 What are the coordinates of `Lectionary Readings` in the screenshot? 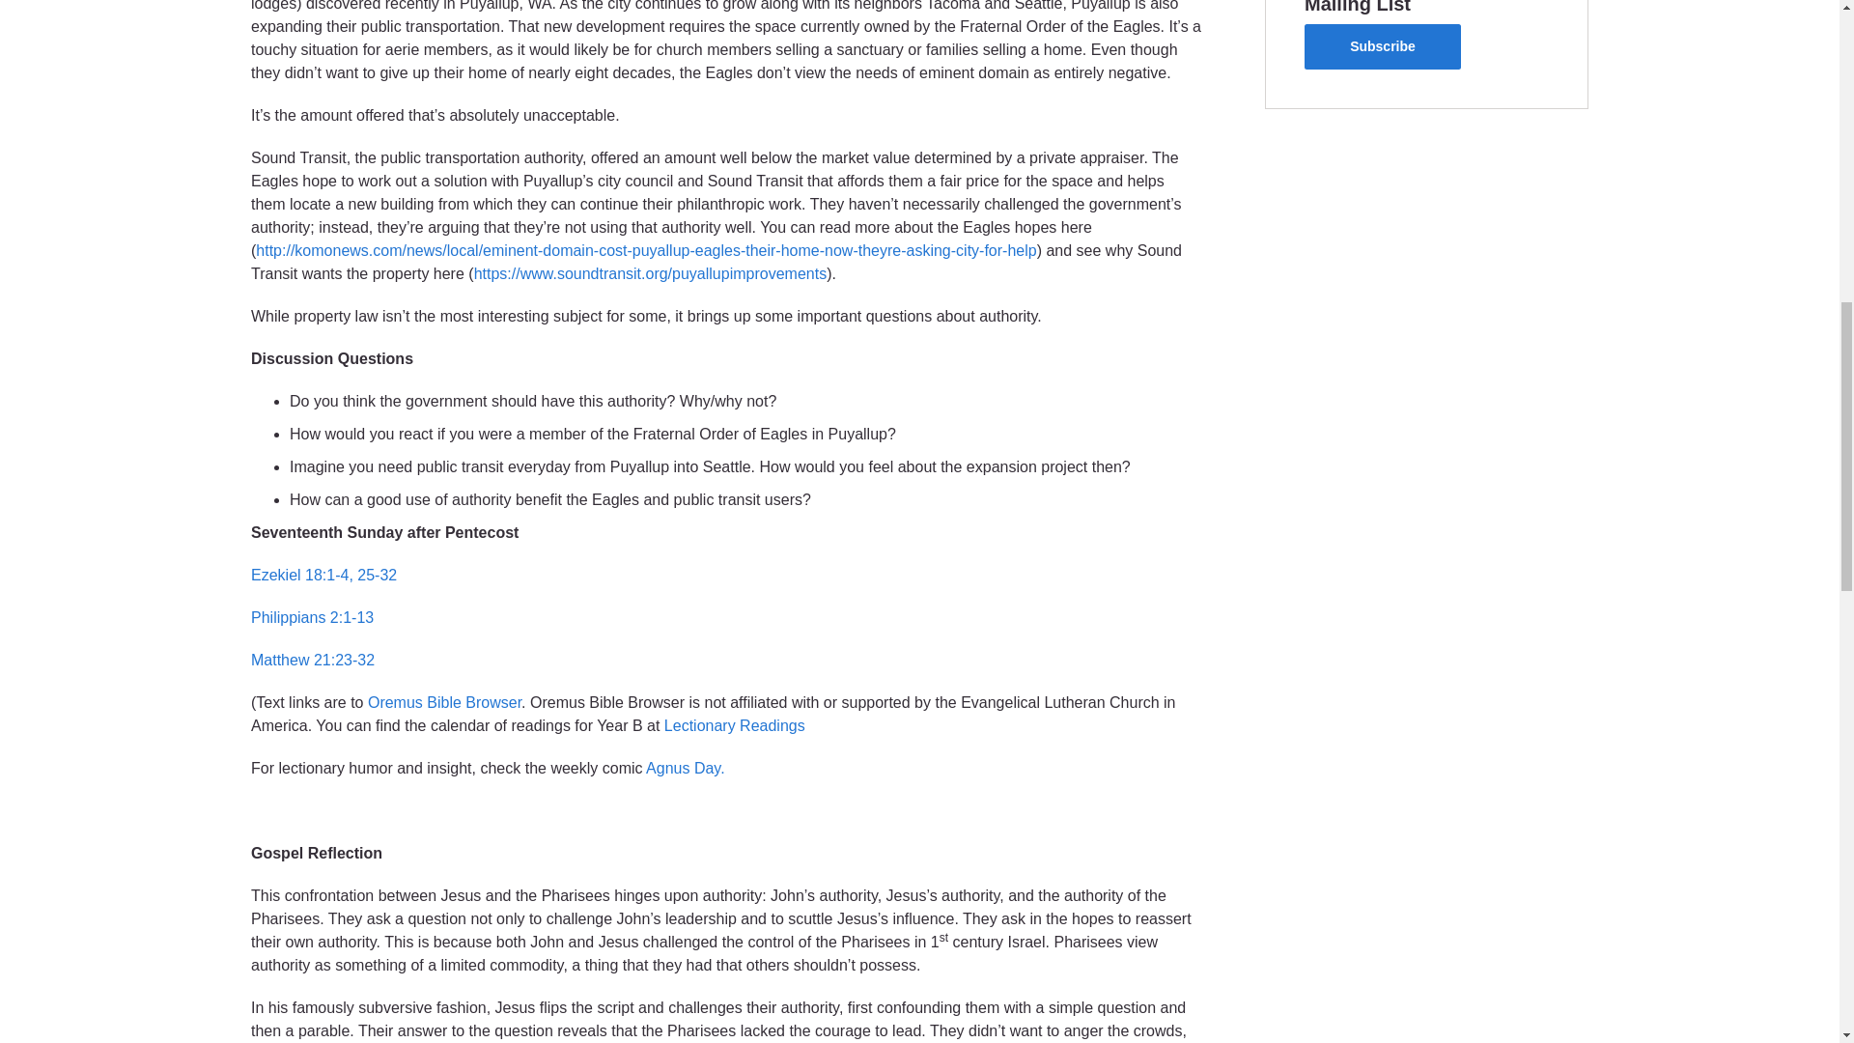 It's located at (734, 726).